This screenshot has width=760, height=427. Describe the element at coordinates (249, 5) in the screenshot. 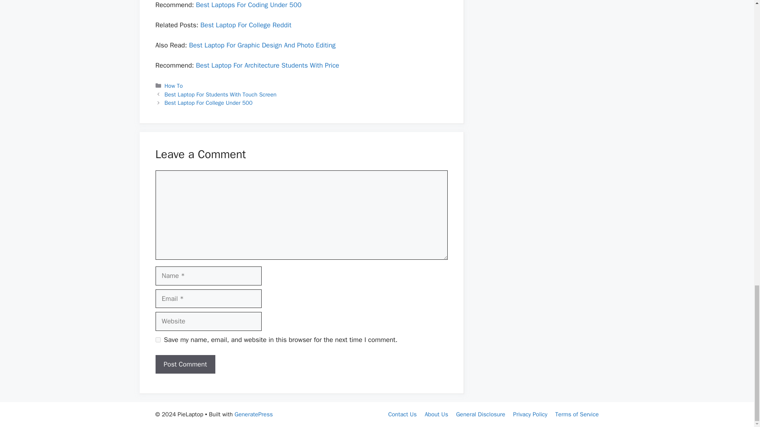

I see `Best Laptops For Coding Under 500` at that location.